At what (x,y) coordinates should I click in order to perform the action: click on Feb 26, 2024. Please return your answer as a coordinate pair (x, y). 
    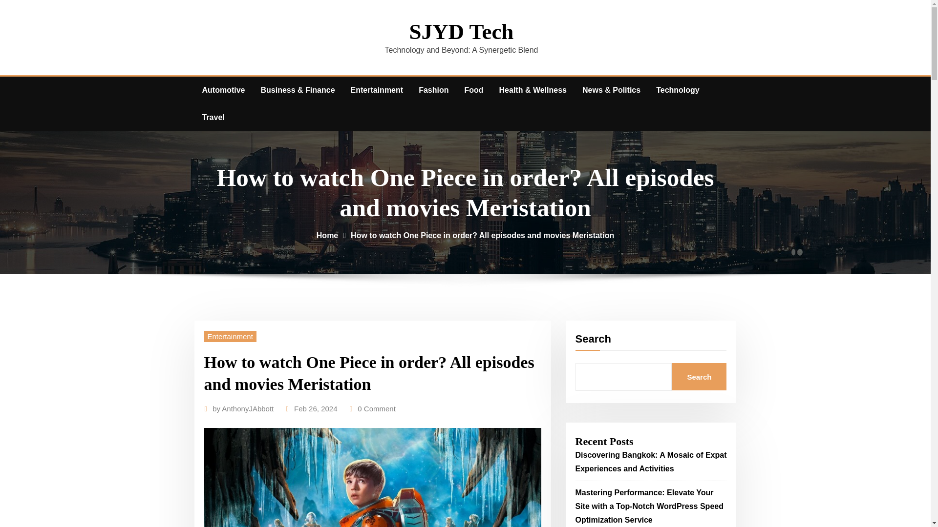
    Looking at the image, I should click on (316, 409).